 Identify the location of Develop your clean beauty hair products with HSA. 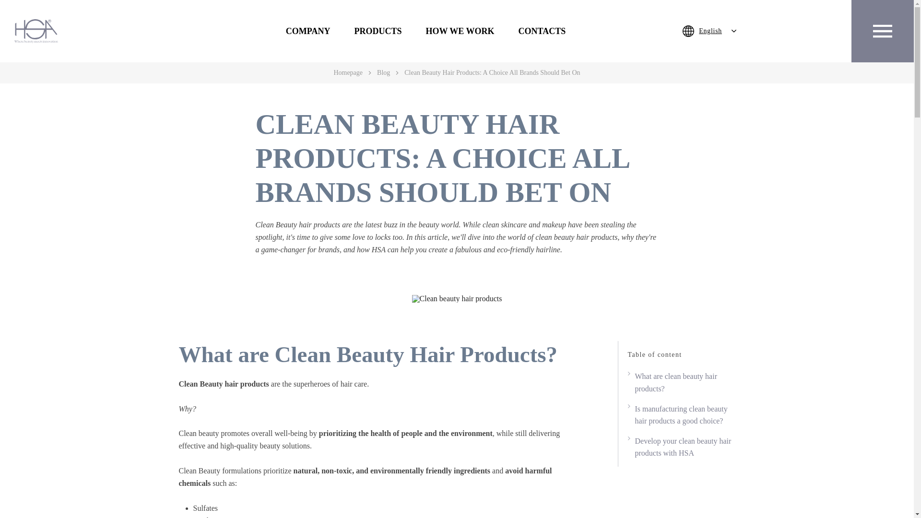
(679, 447).